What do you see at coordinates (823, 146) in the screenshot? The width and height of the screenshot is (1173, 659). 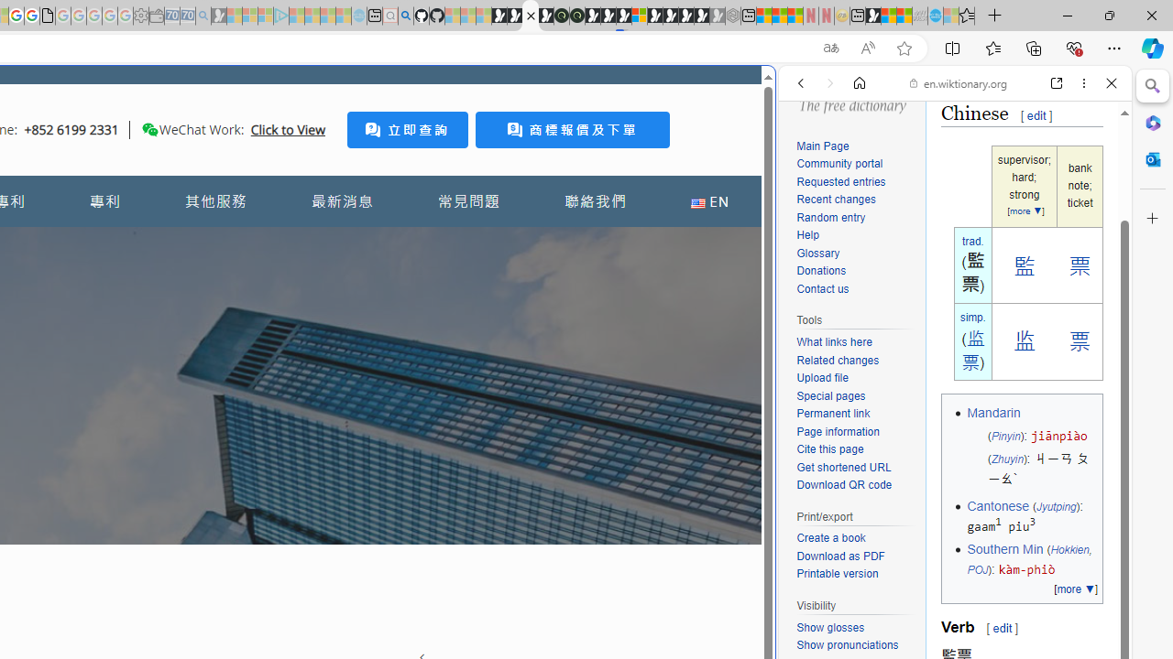 I see `Main Page` at bounding box center [823, 146].